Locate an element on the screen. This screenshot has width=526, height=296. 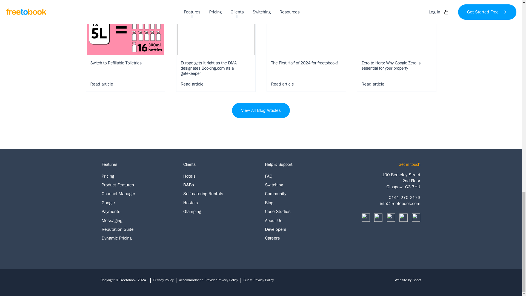
Reputation Suite is located at coordinates (138, 229).